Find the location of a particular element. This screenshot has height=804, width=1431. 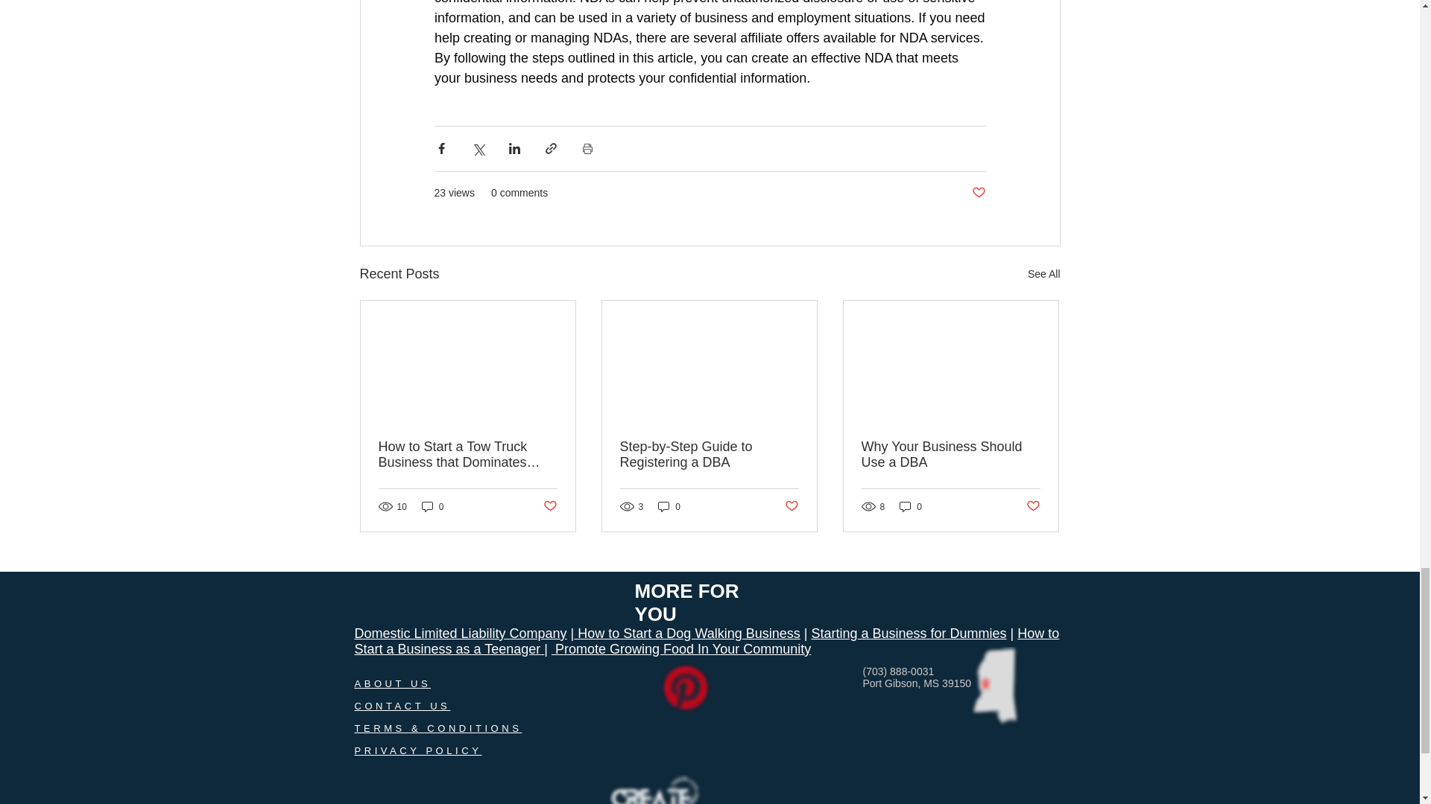

Post not marked as liked is located at coordinates (978, 194).